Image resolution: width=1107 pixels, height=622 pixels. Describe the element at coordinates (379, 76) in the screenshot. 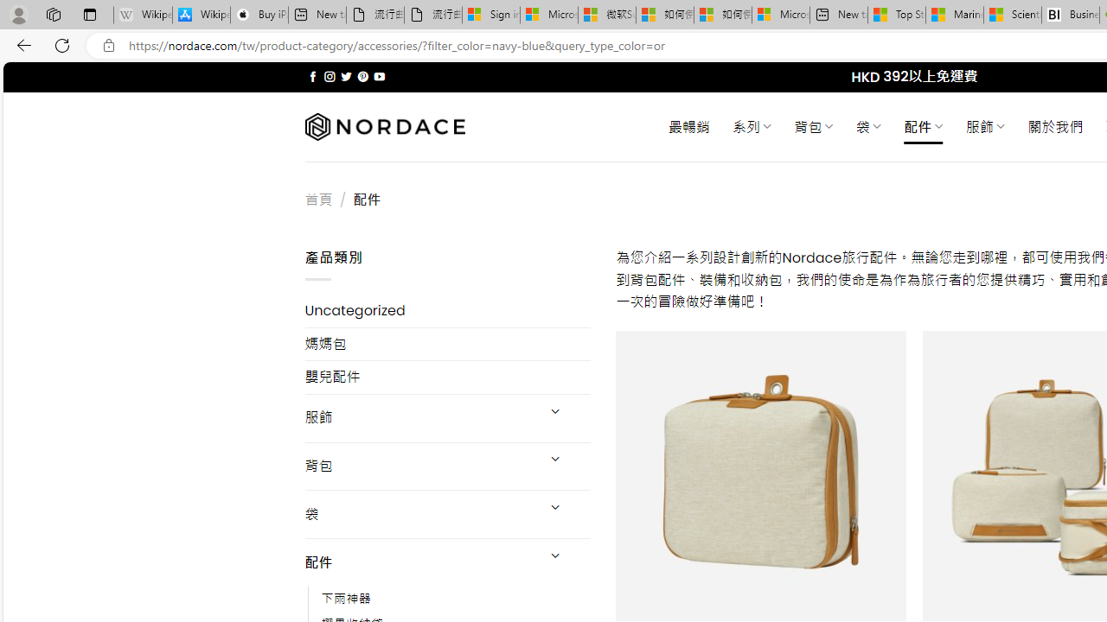

I see `Follow on YouTube` at that location.